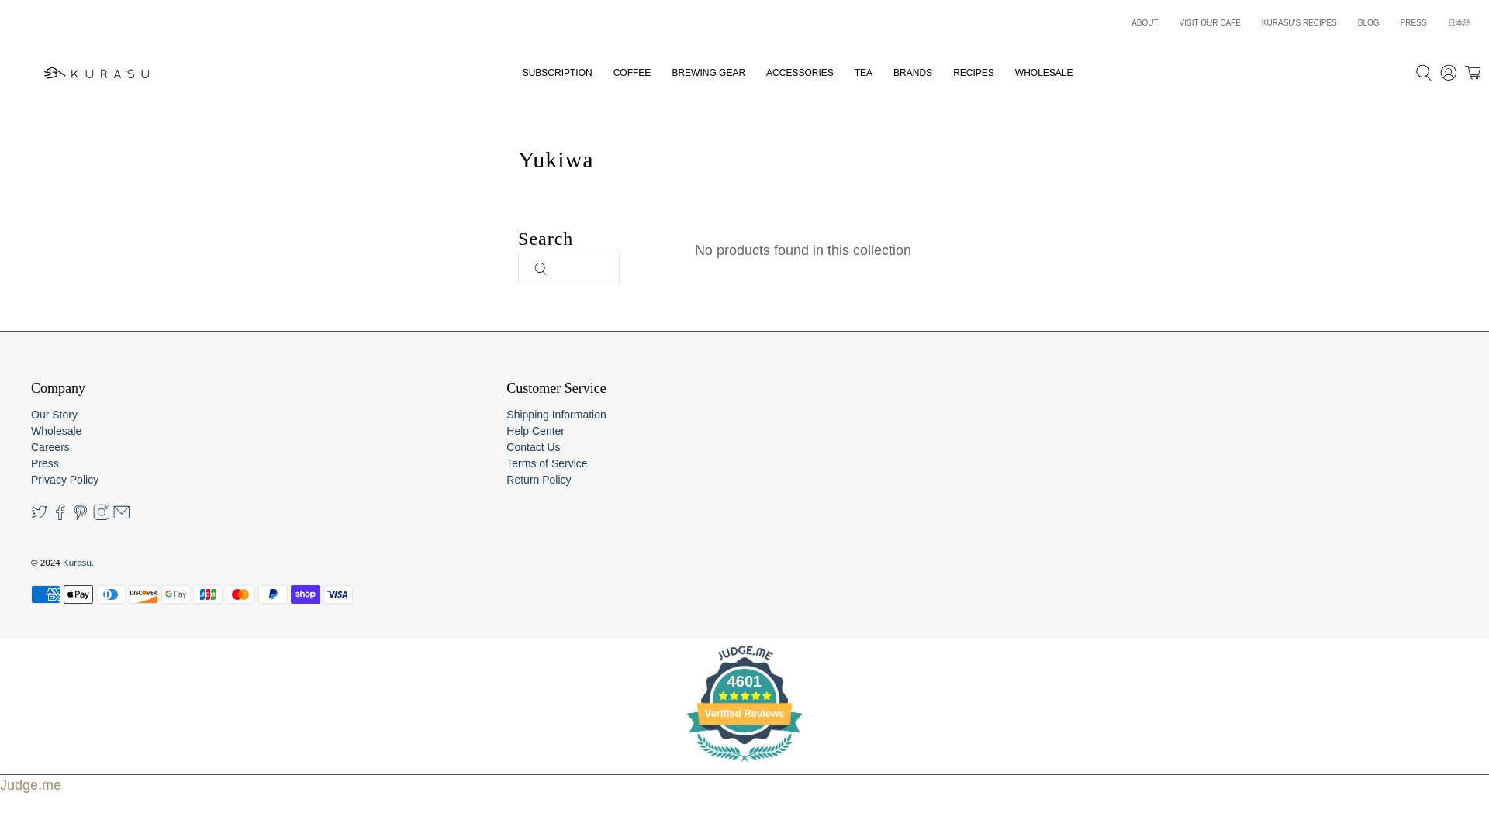 The height and width of the screenshot is (837, 1489). What do you see at coordinates (557, 71) in the screenshot?
I see `SUBSCRIPTION` at bounding box center [557, 71].